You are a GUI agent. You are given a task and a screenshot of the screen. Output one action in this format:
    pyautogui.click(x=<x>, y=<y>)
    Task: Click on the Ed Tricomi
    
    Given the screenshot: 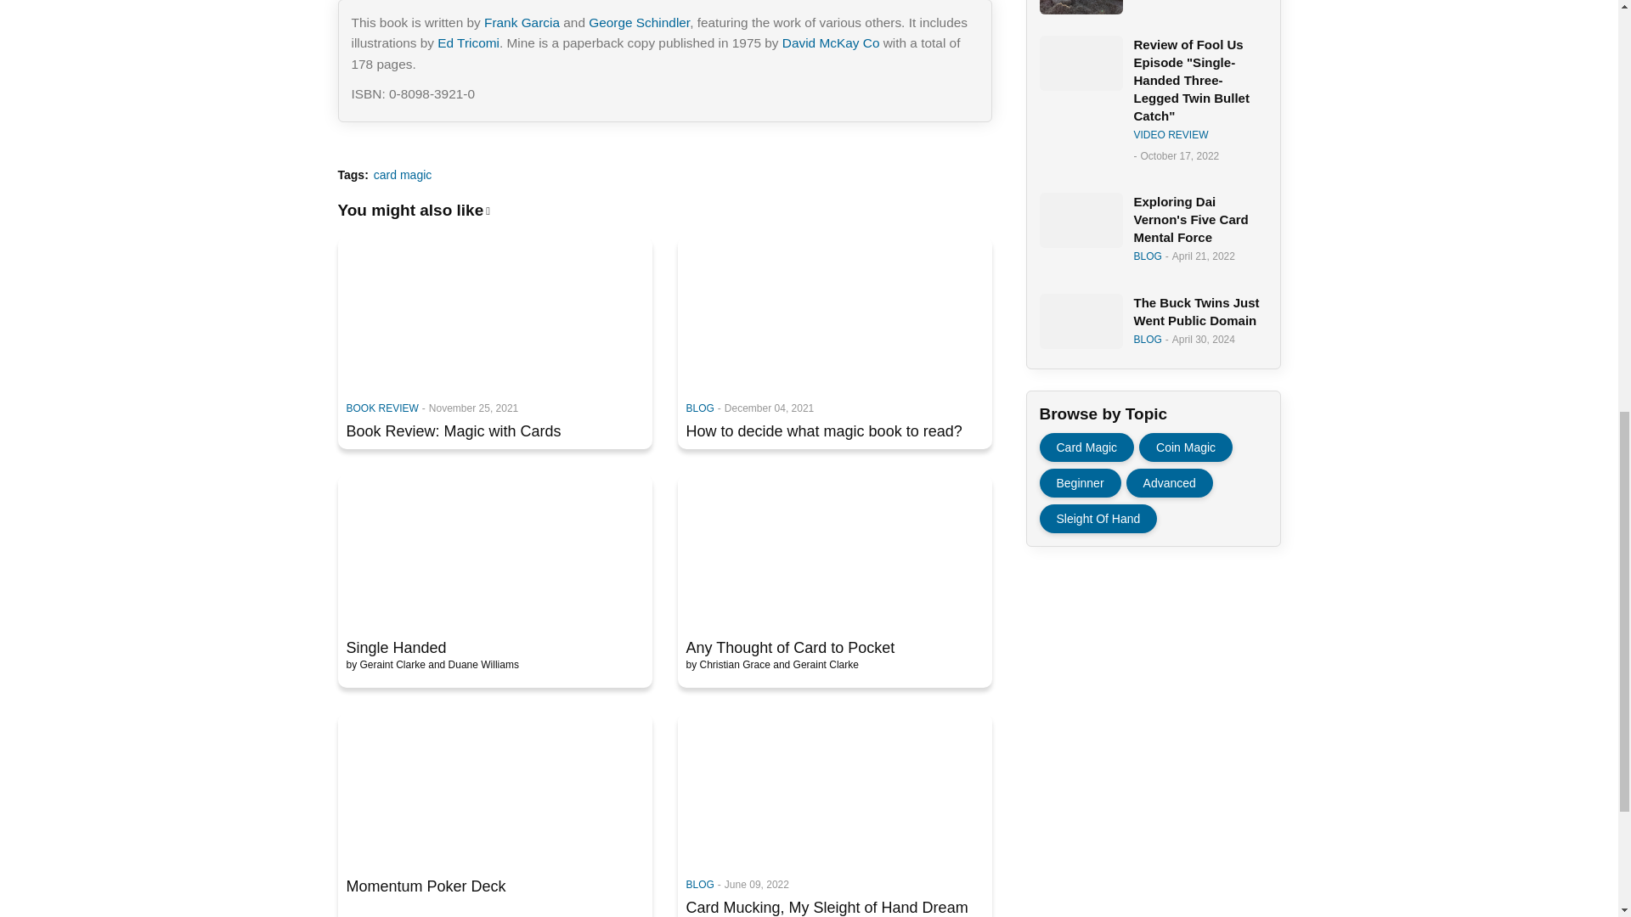 What is the action you would take?
    pyautogui.click(x=467, y=42)
    